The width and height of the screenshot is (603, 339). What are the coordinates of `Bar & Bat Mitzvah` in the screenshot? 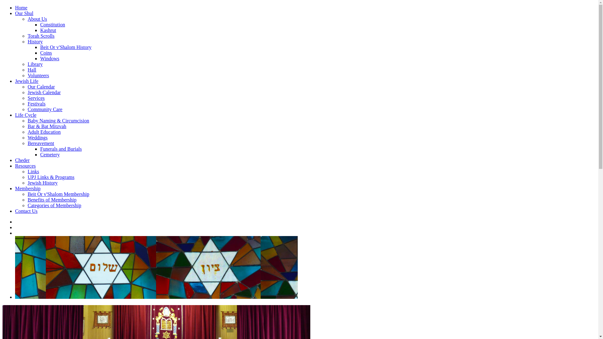 It's located at (47, 126).